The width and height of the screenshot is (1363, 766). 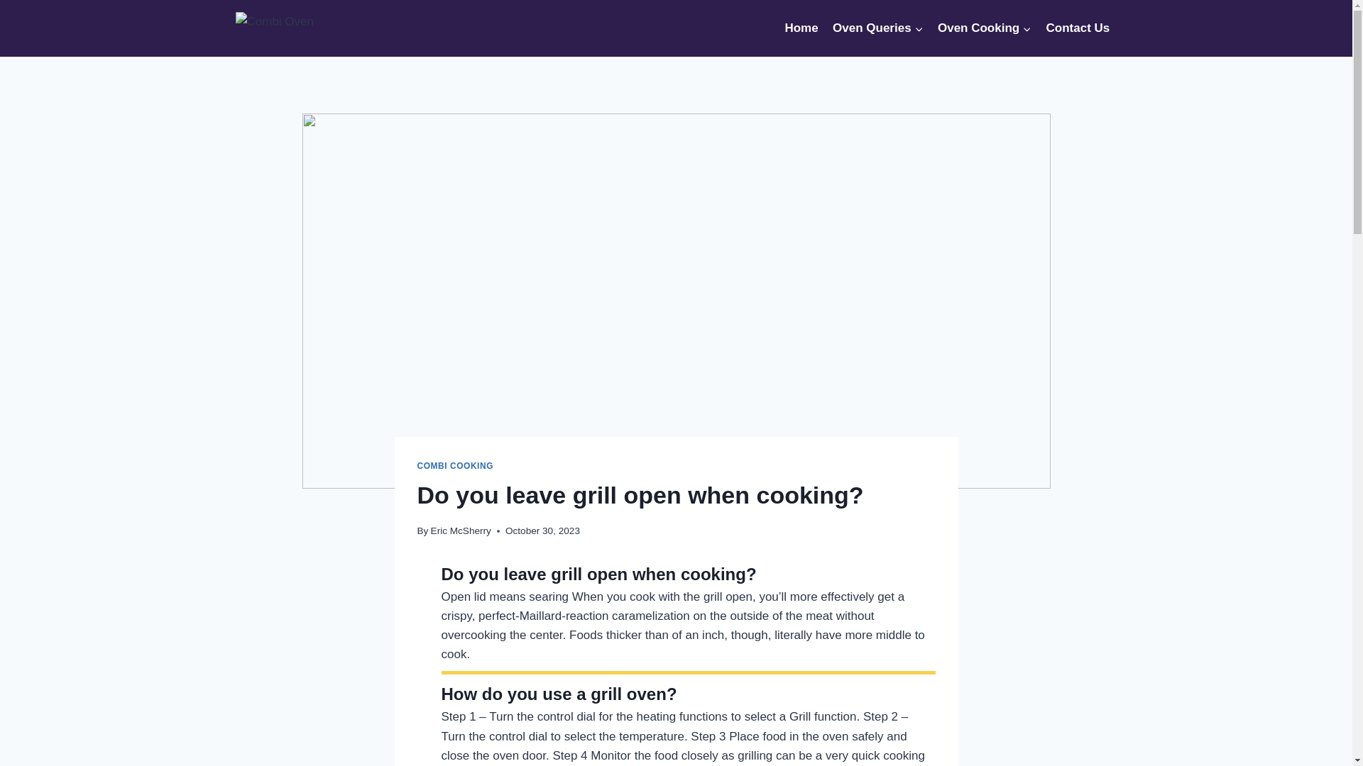 What do you see at coordinates (1078, 28) in the screenshot?
I see `Contact Us` at bounding box center [1078, 28].